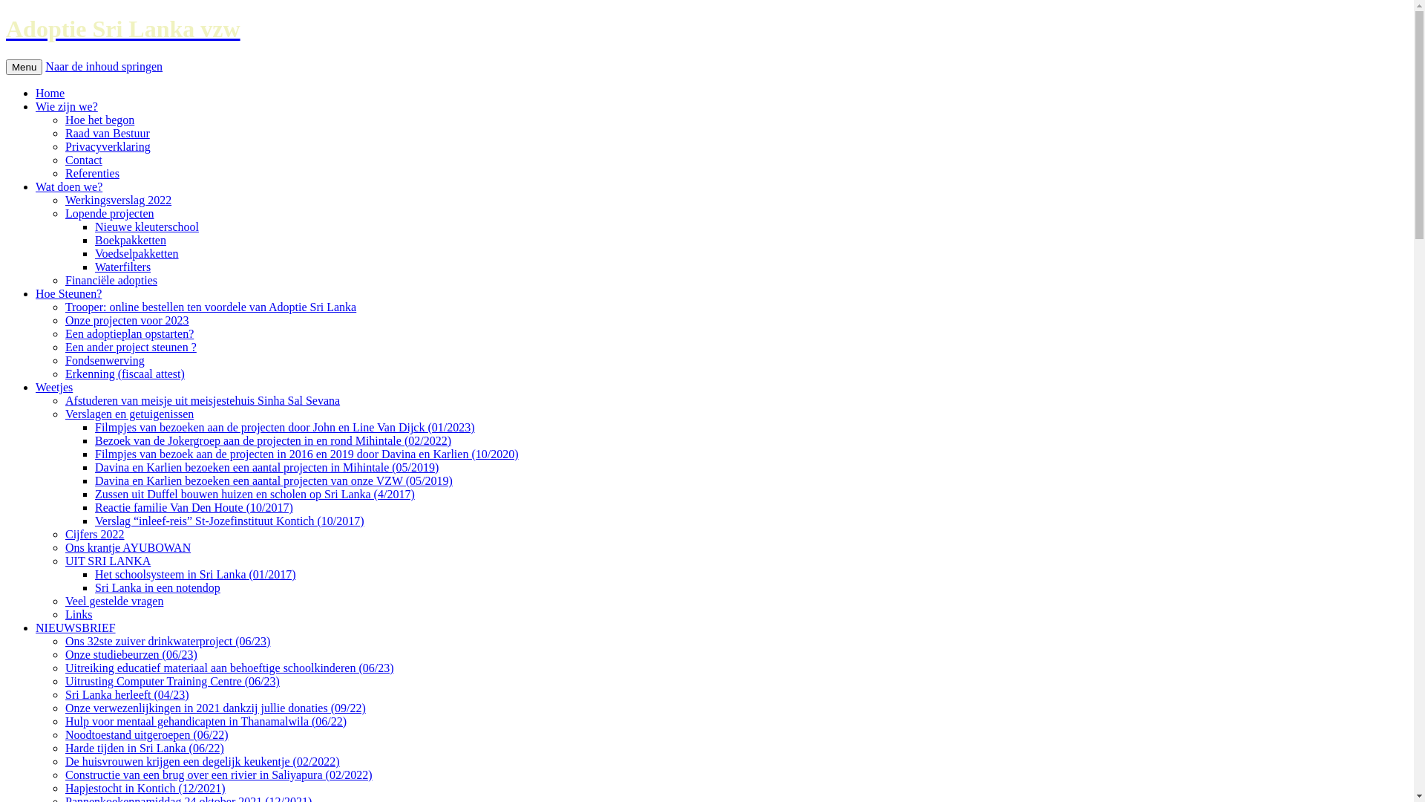 The height and width of the screenshot is (802, 1425). What do you see at coordinates (129, 334) in the screenshot?
I see `Een adoptieplan opstarten?` at bounding box center [129, 334].